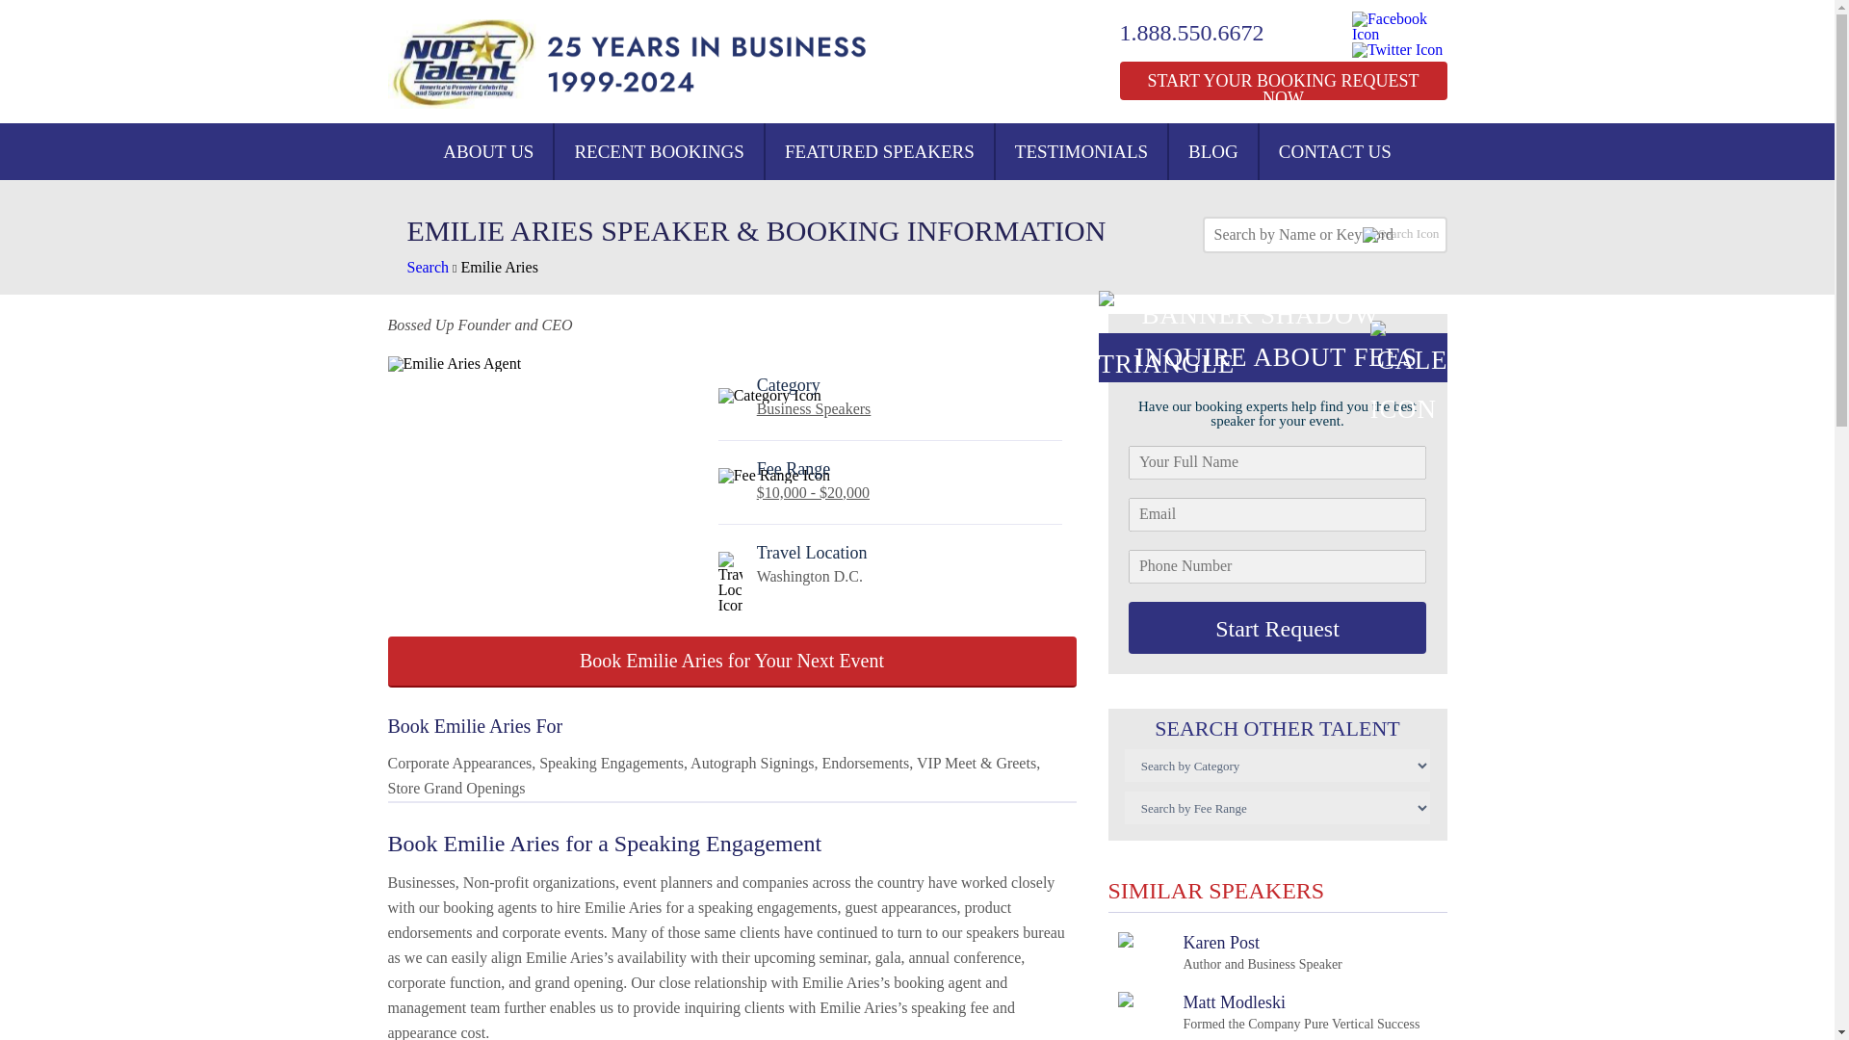 Image resolution: width=1849 pixels, height=1040 pixels. Describe the element at coordinates (499, 267) in the screenshot. I see `Emilie Aries` at that location.